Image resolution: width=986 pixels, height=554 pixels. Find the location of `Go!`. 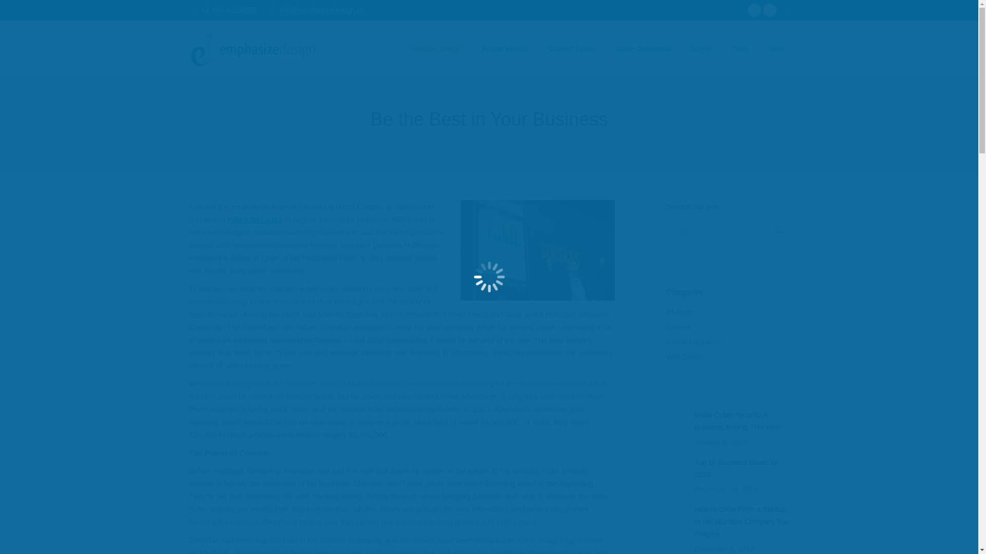

Go! is located at coordinates (16, 11).